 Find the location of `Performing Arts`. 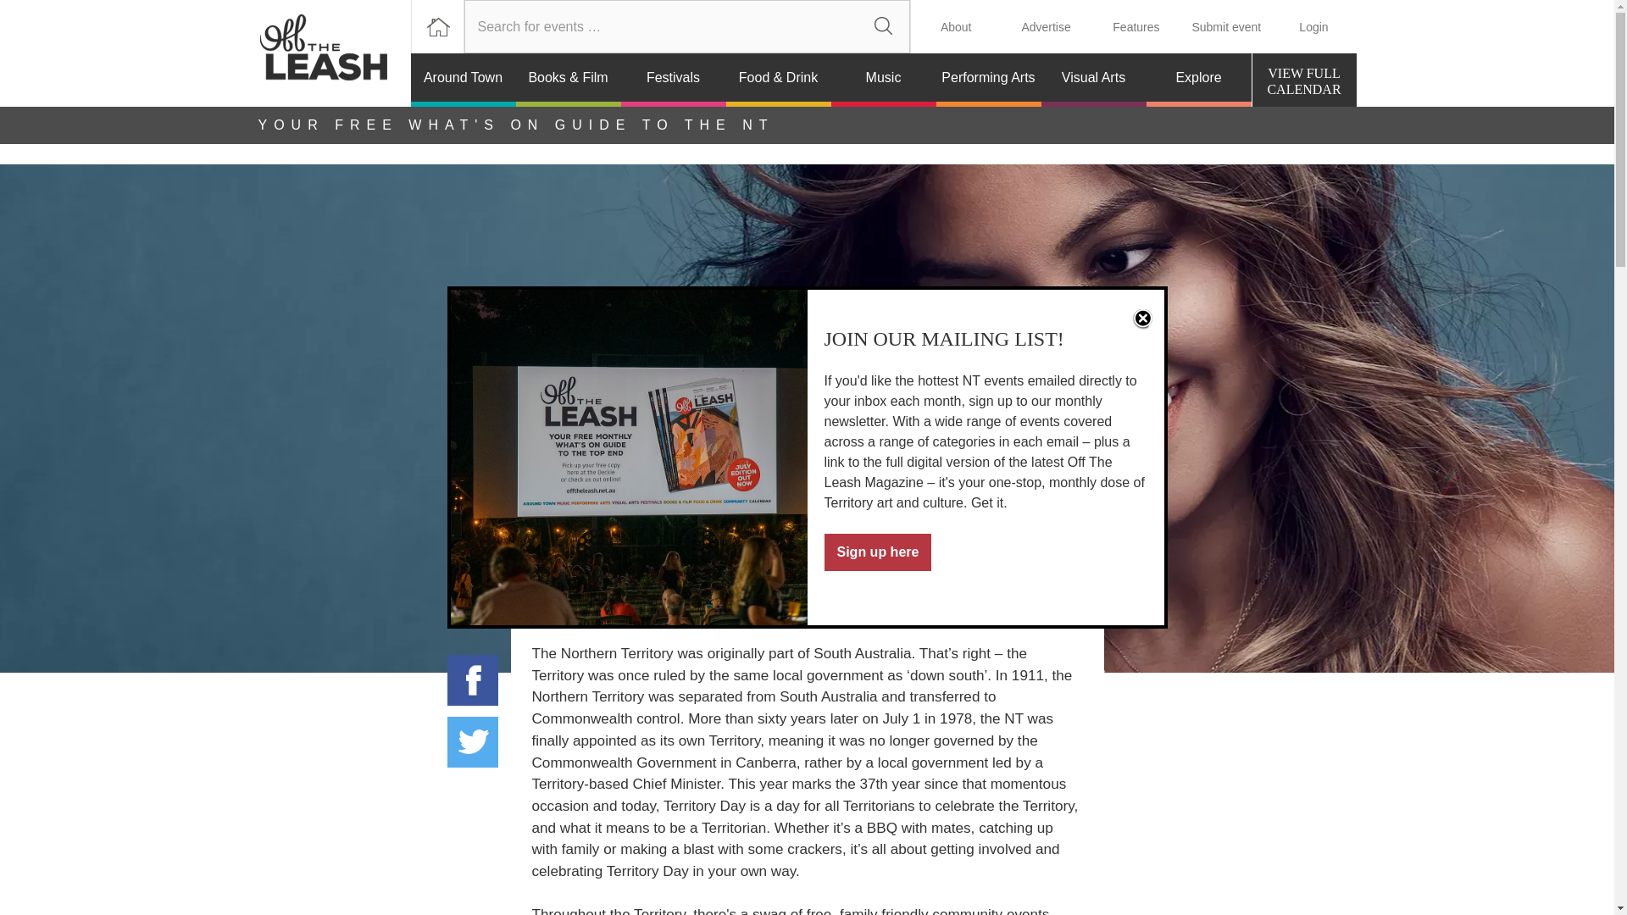

Performing Arts is located at coordinates (988, 80).